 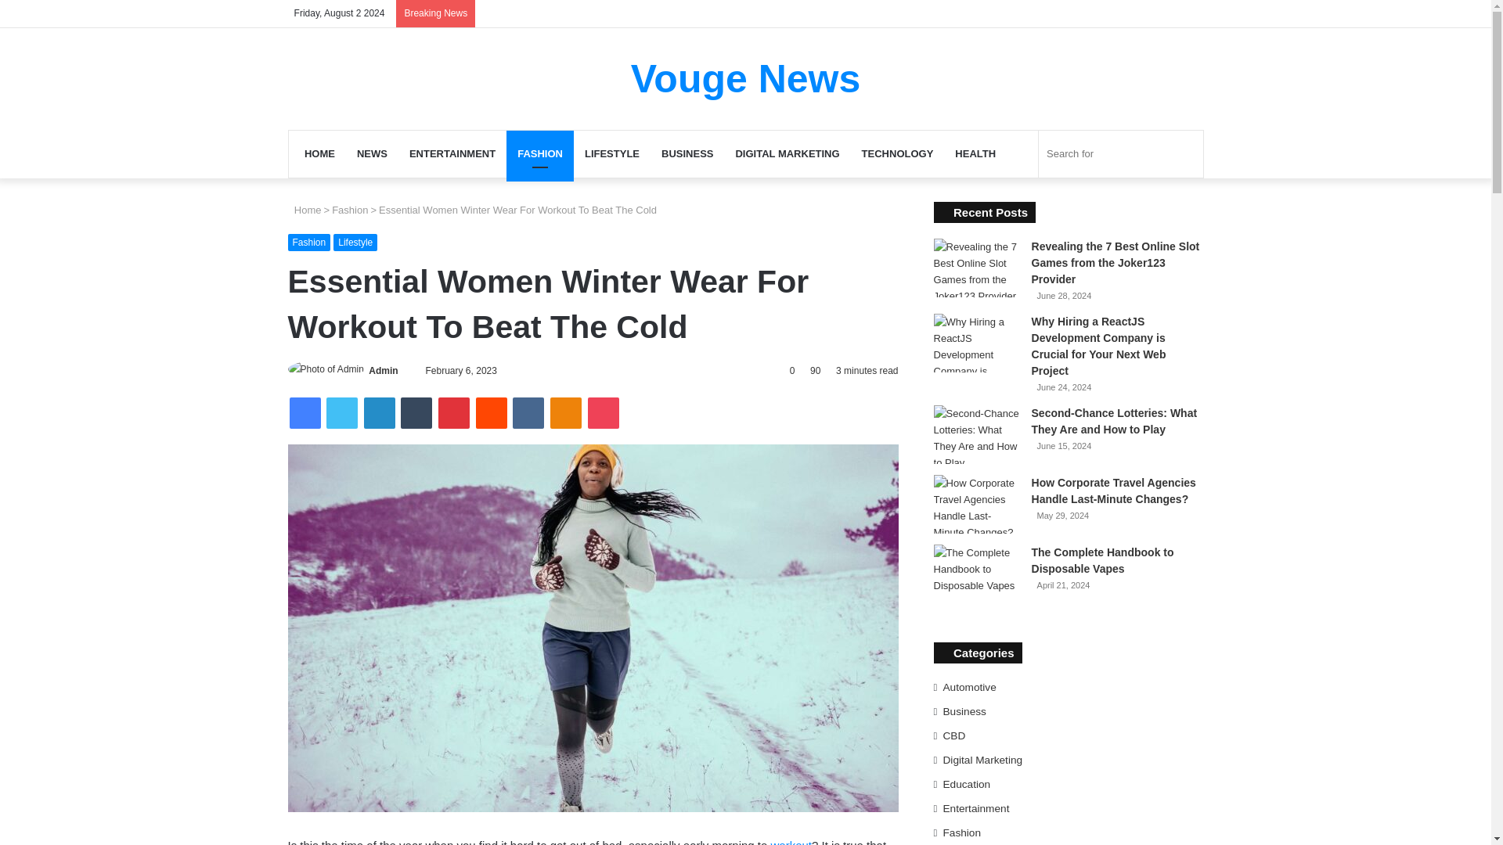 I want to click on Twitter, so click(x=341, y=412).